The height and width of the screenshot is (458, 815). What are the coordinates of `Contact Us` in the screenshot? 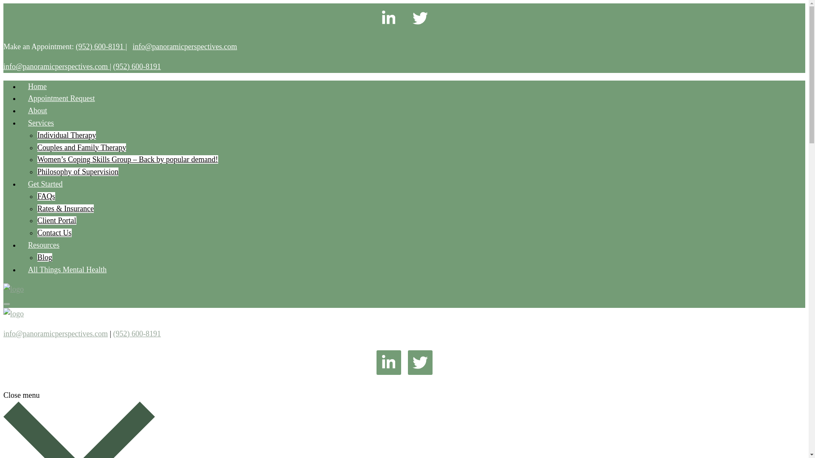 It's located at (54, 232).